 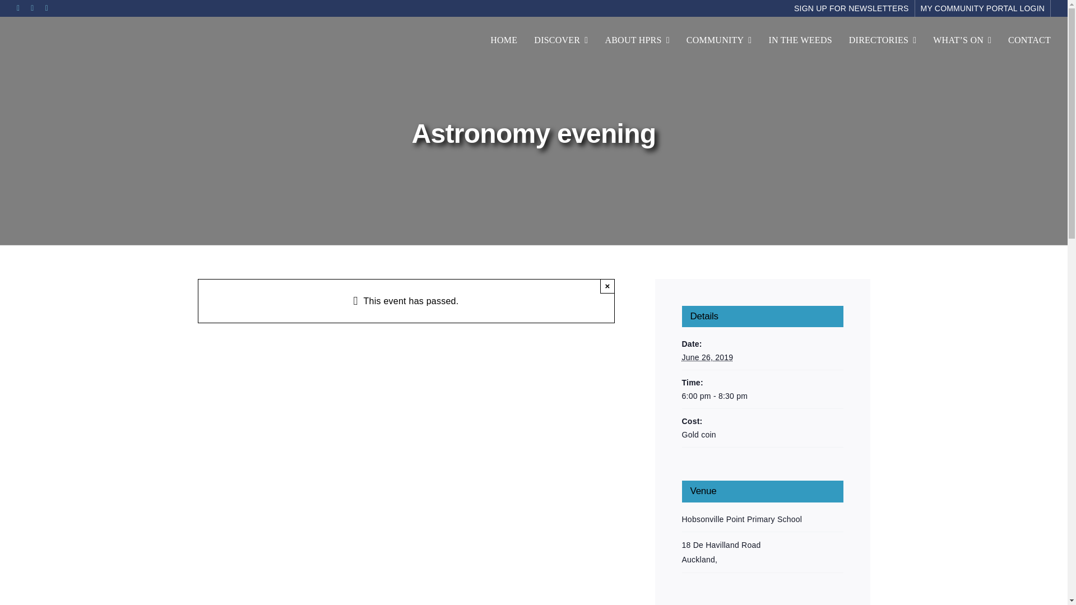 What do you see at coordinates (800, 40) in the screenshot?
I see `IN THE WEEDS` at bounding box center [800, 40].